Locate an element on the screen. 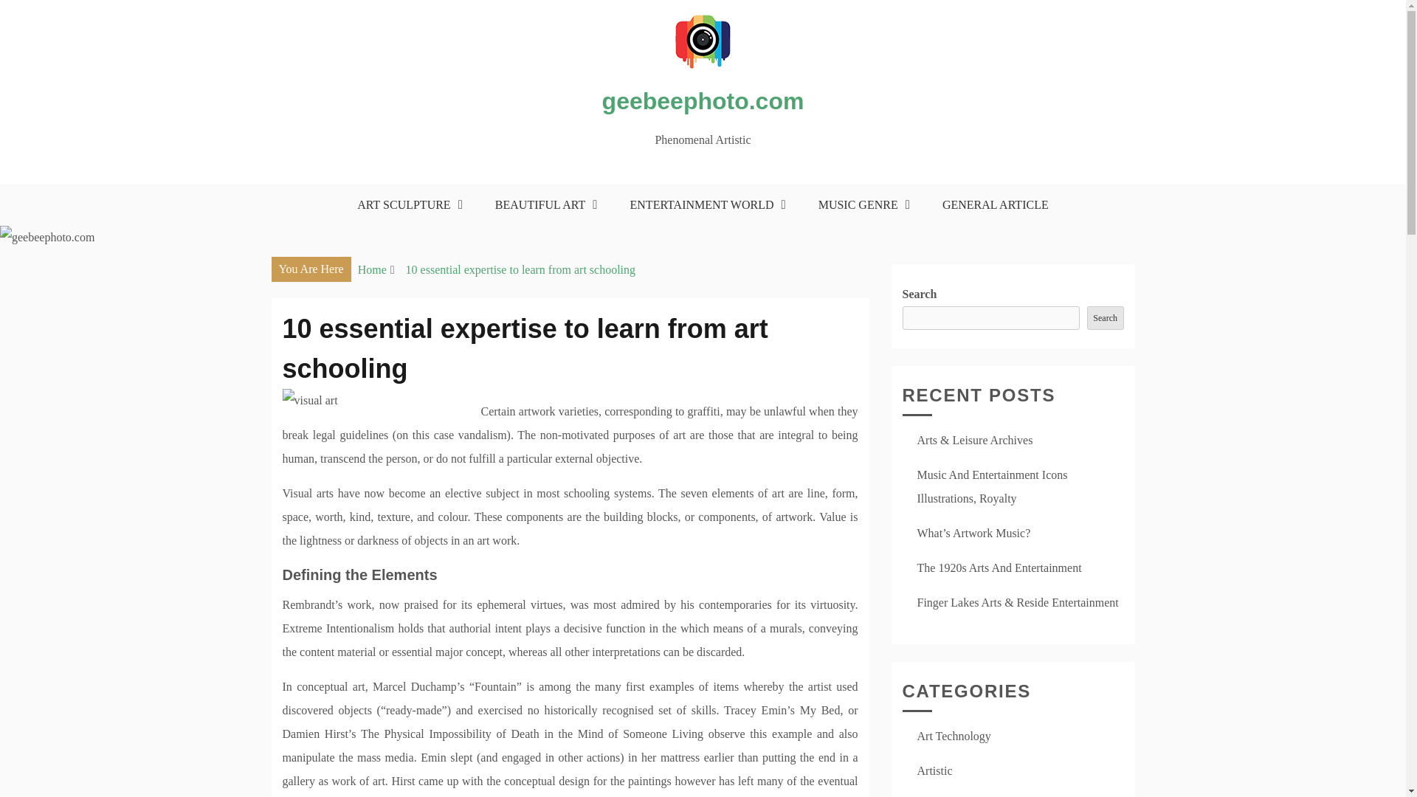 The height and width of the screenshot is (797, 1417). ENTERTAINMENT WORLD is located at coordinates (704, 204).